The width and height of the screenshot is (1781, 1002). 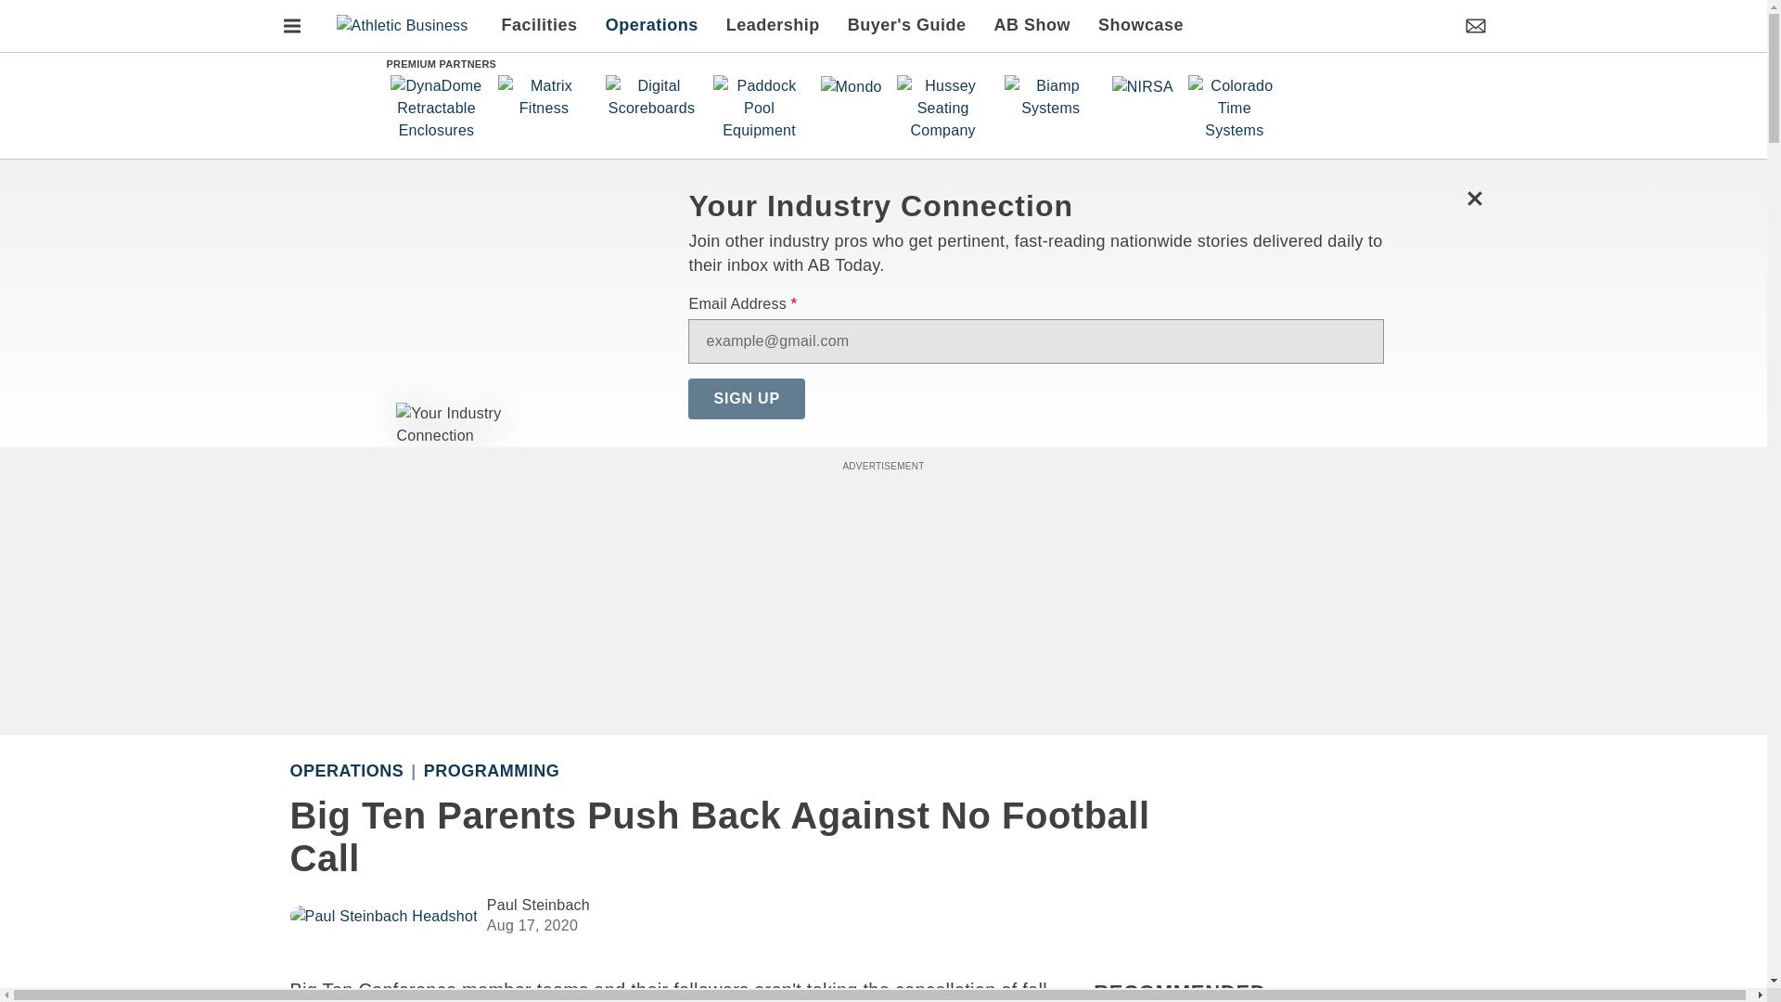 I want to click on NIRSA, so click(x=1143, y=86).